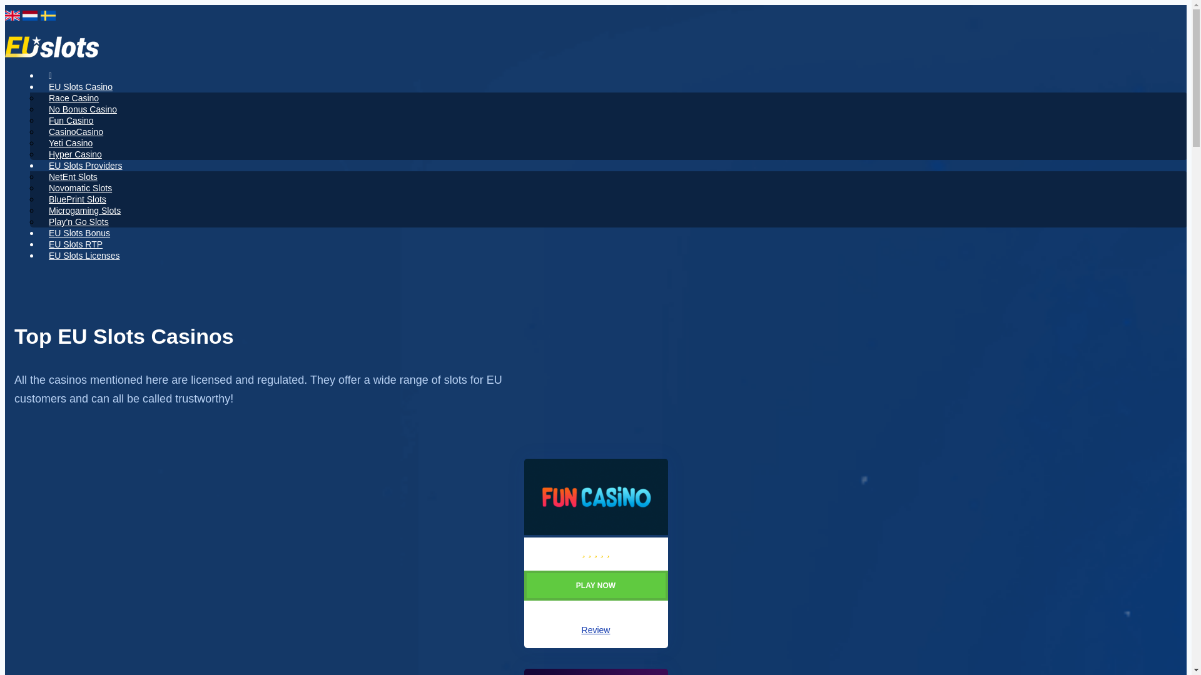 This screenshot has width=1201, height=675. Describe the element at coordinates (75, 131) in the screenshot. I see `CasinoCasino` at that location.